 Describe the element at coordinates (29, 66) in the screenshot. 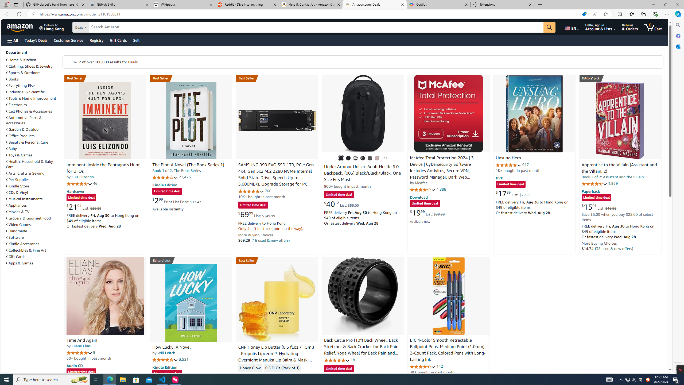

I see `Clothing, Shoes & Jewelry` at that location.